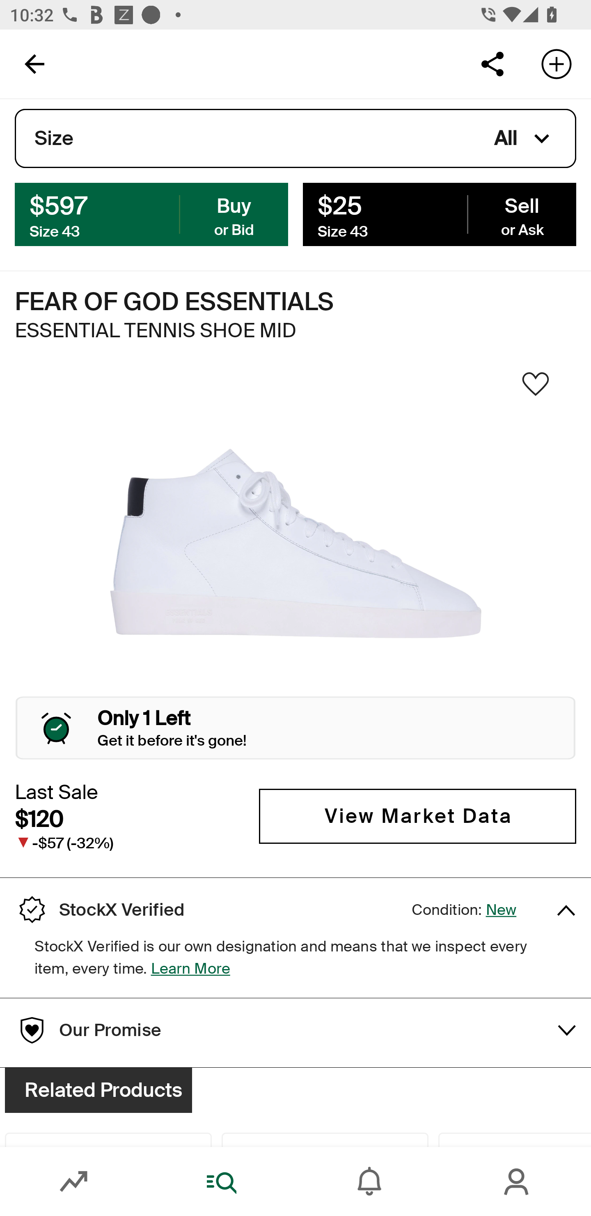 The width and height of the screenshot is (591, 1216). What do you see at coordinates (369, 1181) in the screenshot?
I see `Inbox` at bounding box center [369, 1181].